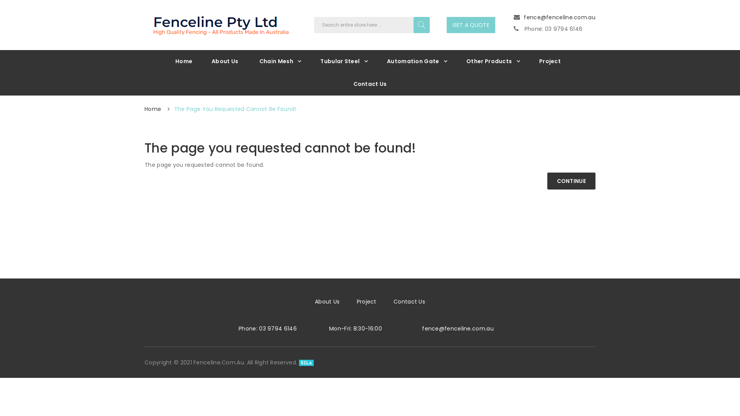 This screenshot has height=416, width=740. What do you see at coordinates (307, 362) in the screenshot?
I see `51La` at bounding box center [307, 362].